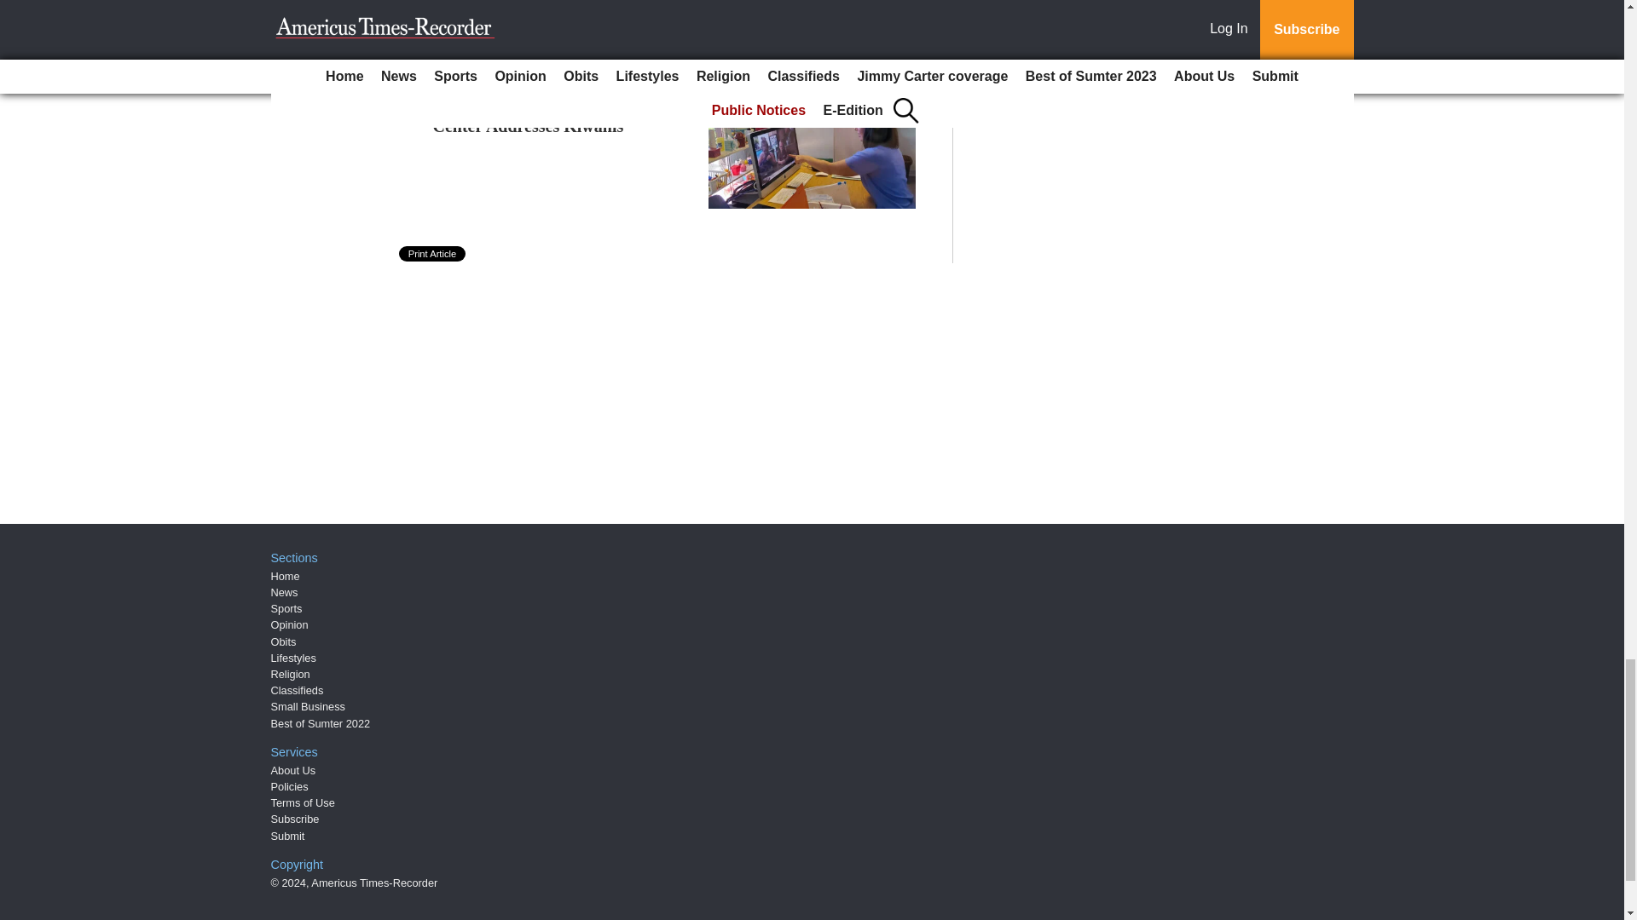 This screenshot has height=920, width=1637. I want to click on Classifieds, so click(298, 690).